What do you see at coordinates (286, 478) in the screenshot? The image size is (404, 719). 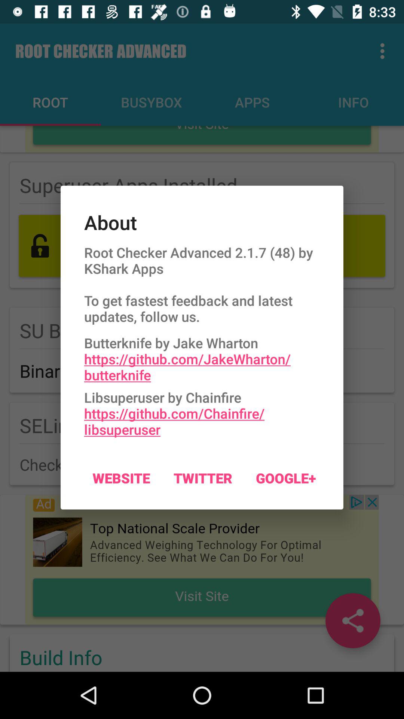 I see `click item below the libsuperuser by chainfire item` at bounding box center [286, 478].